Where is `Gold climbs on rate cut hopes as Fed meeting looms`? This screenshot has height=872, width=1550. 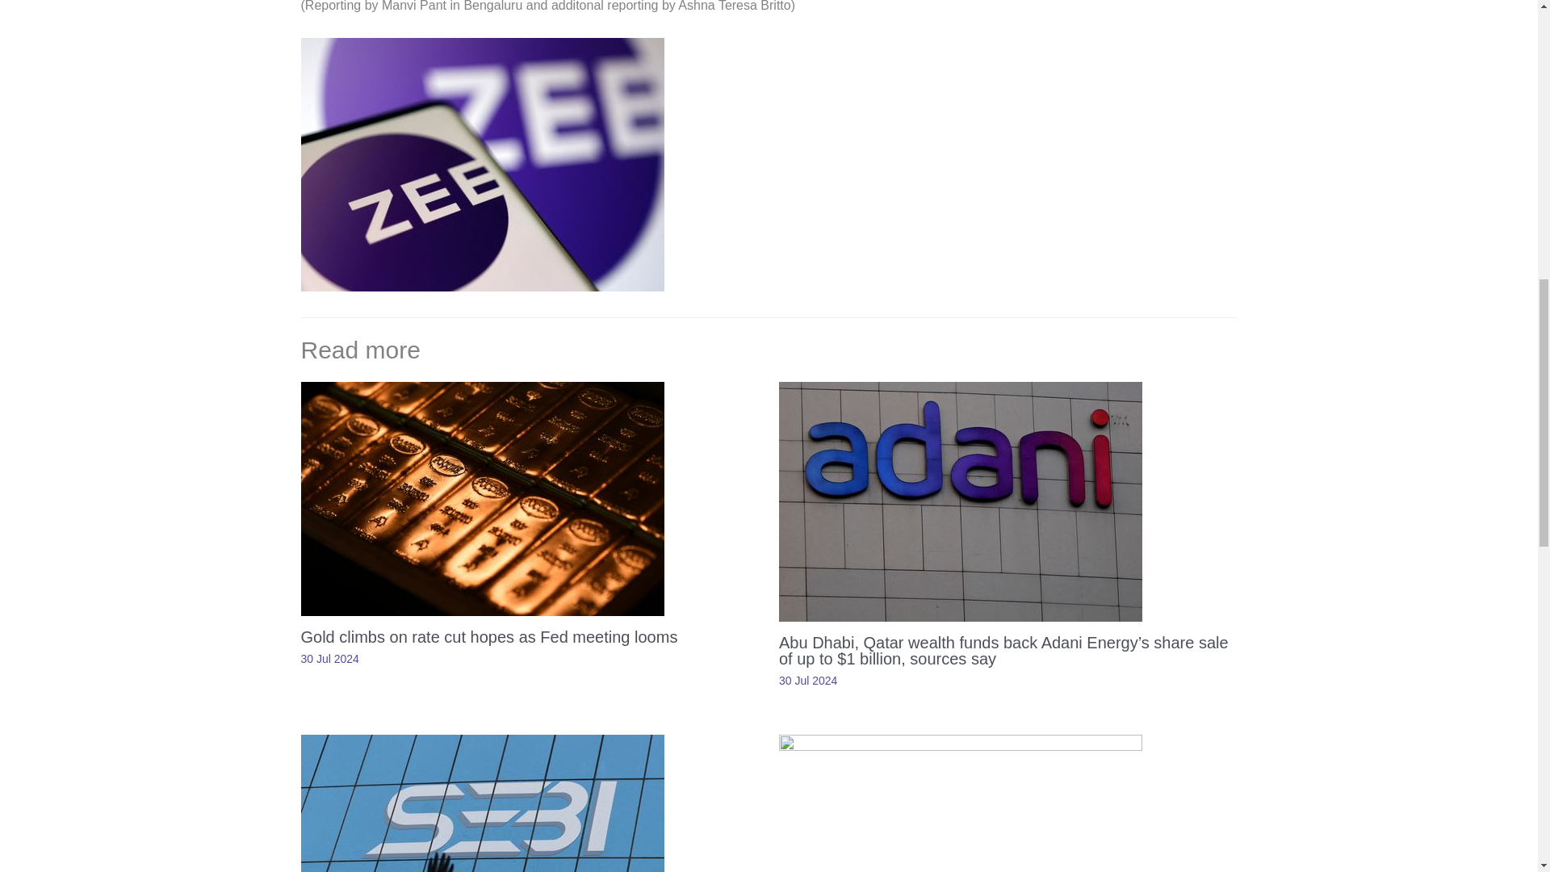 Gold climbs on rate cut hopes as Fed meeting looms is located at coordinates (489, 636).